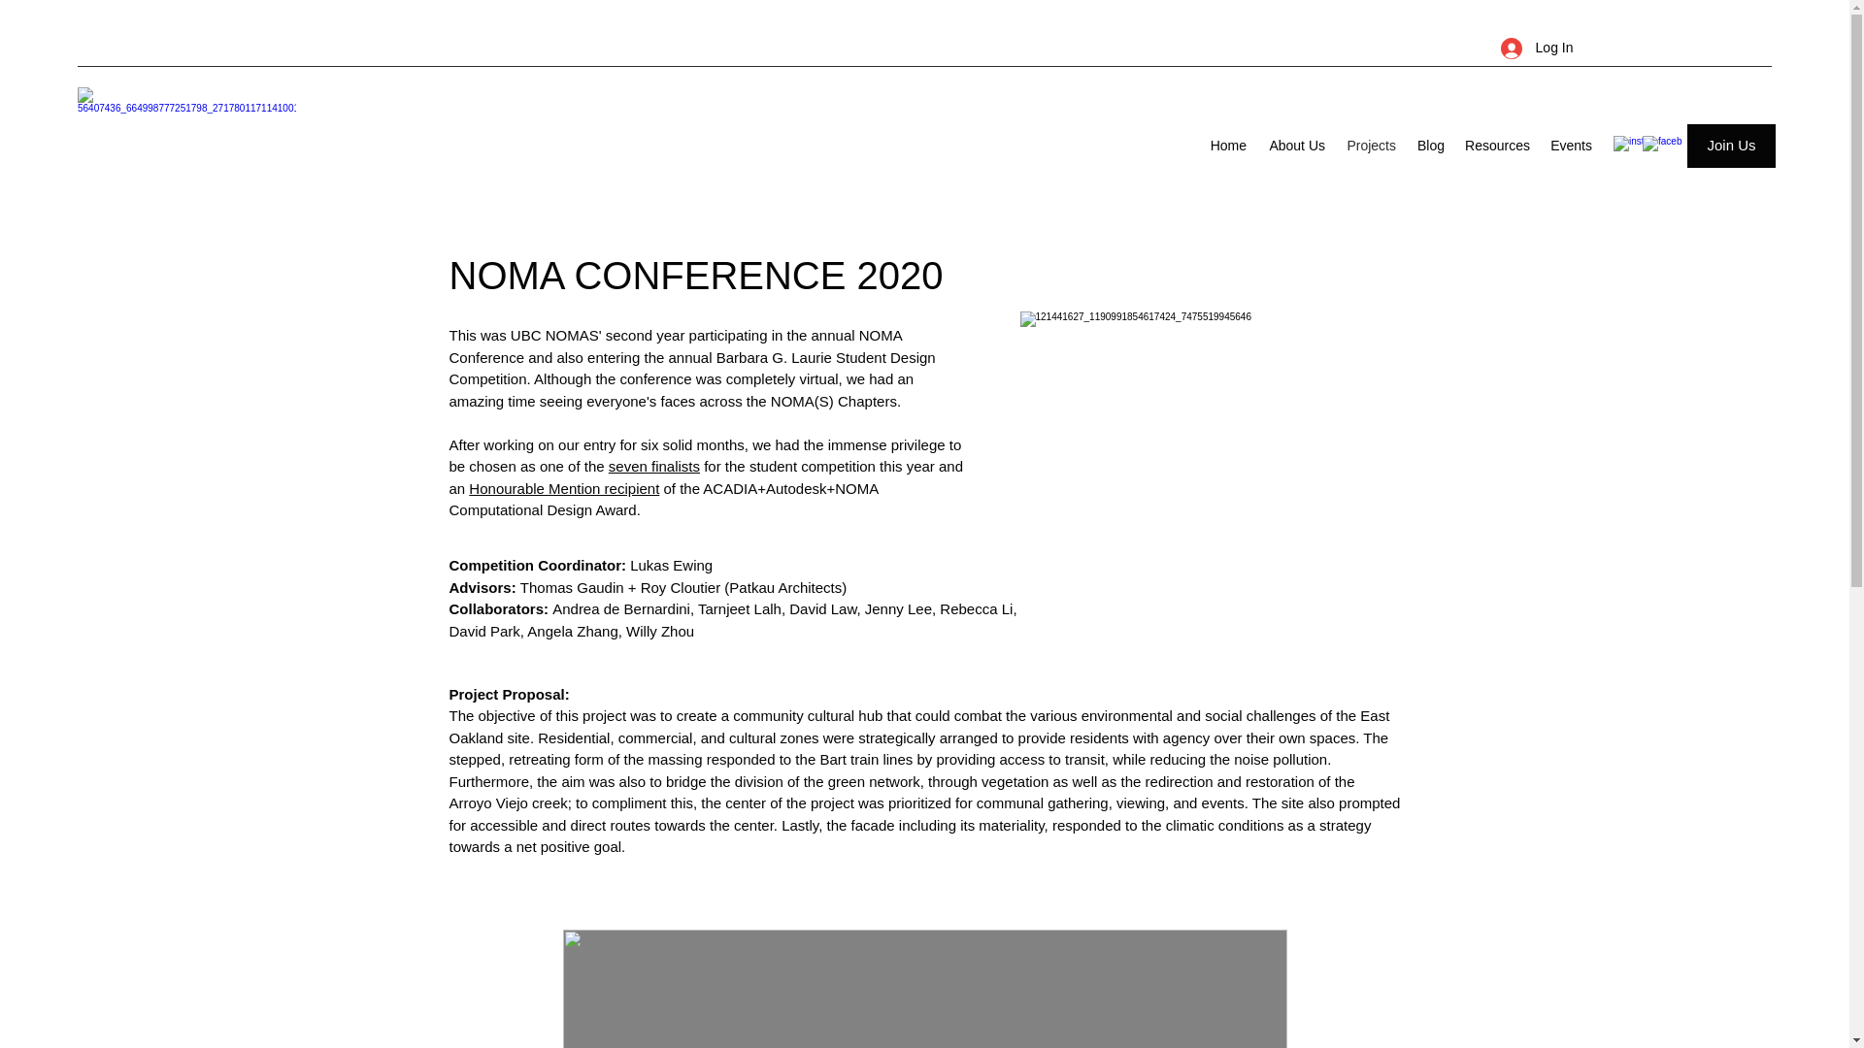  What do you see at coordinates (1538, 49) in the screenshot?
I see `Log In` at bounding box center [1538, 49].